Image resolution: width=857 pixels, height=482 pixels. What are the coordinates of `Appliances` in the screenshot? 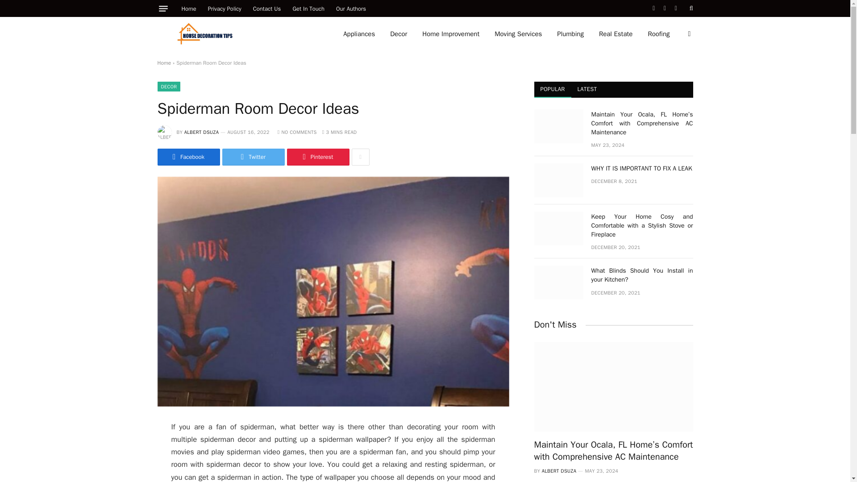 It's located at (359, 34).